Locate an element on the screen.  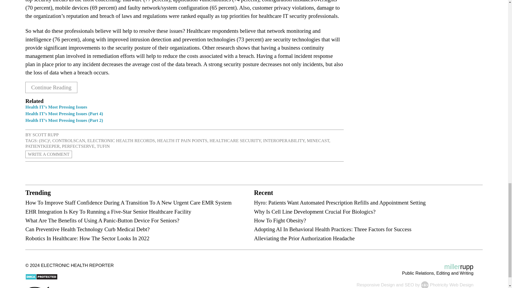
HEALTHCARE SECURITY is located at coordinates (235, 141).